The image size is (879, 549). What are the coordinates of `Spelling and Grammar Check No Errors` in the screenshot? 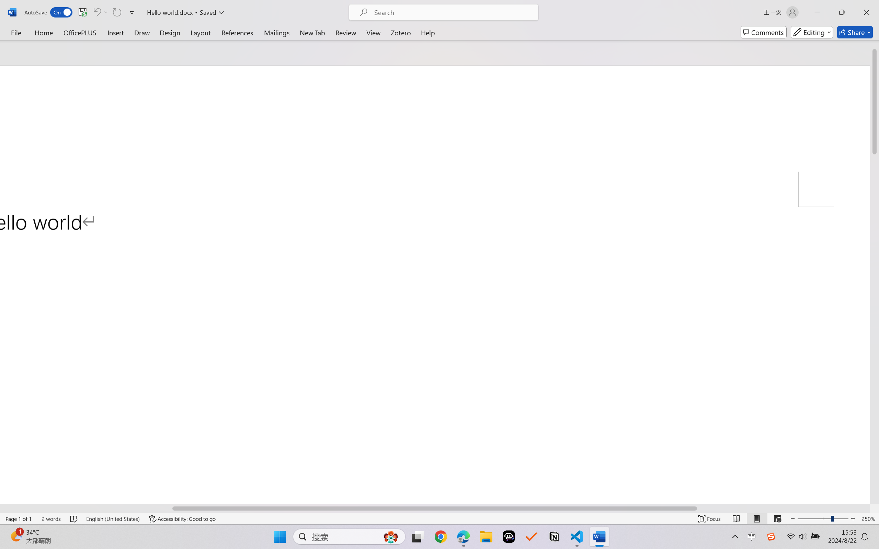 It's located at (74, 519).